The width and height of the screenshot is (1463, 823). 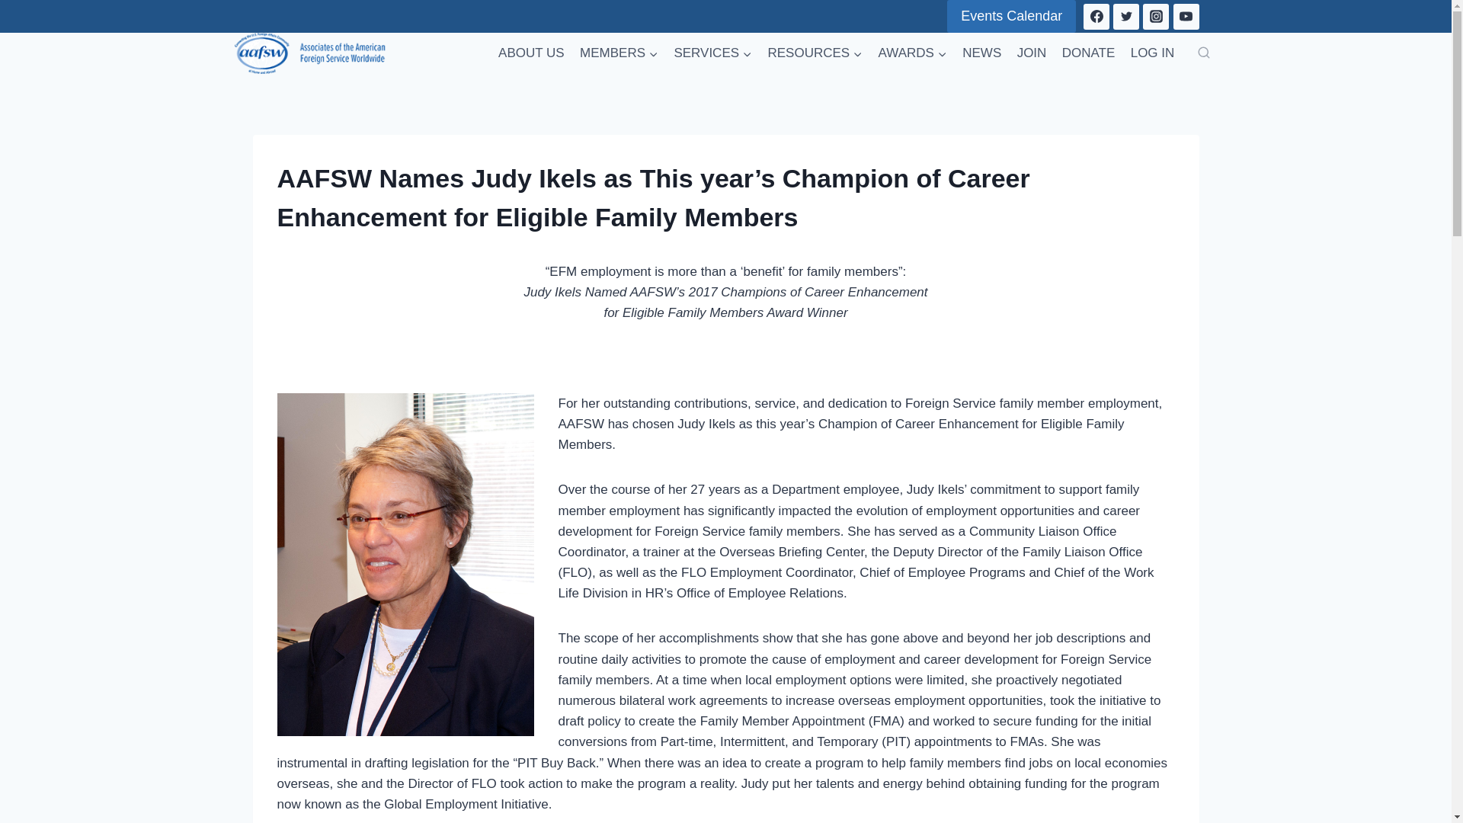 I want to click on AWARDS, so click(x=913, y=53).